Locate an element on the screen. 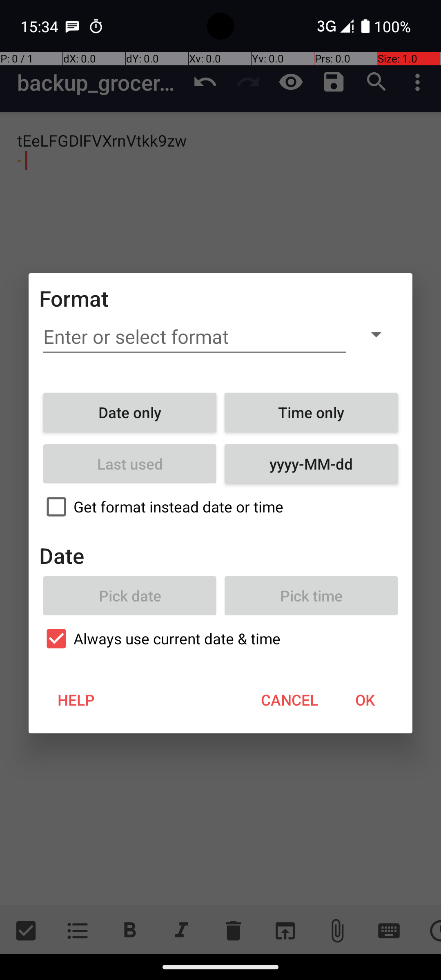 This screenshot has width=441, height=980. Enter or select format is located at coordinates (195, 337).